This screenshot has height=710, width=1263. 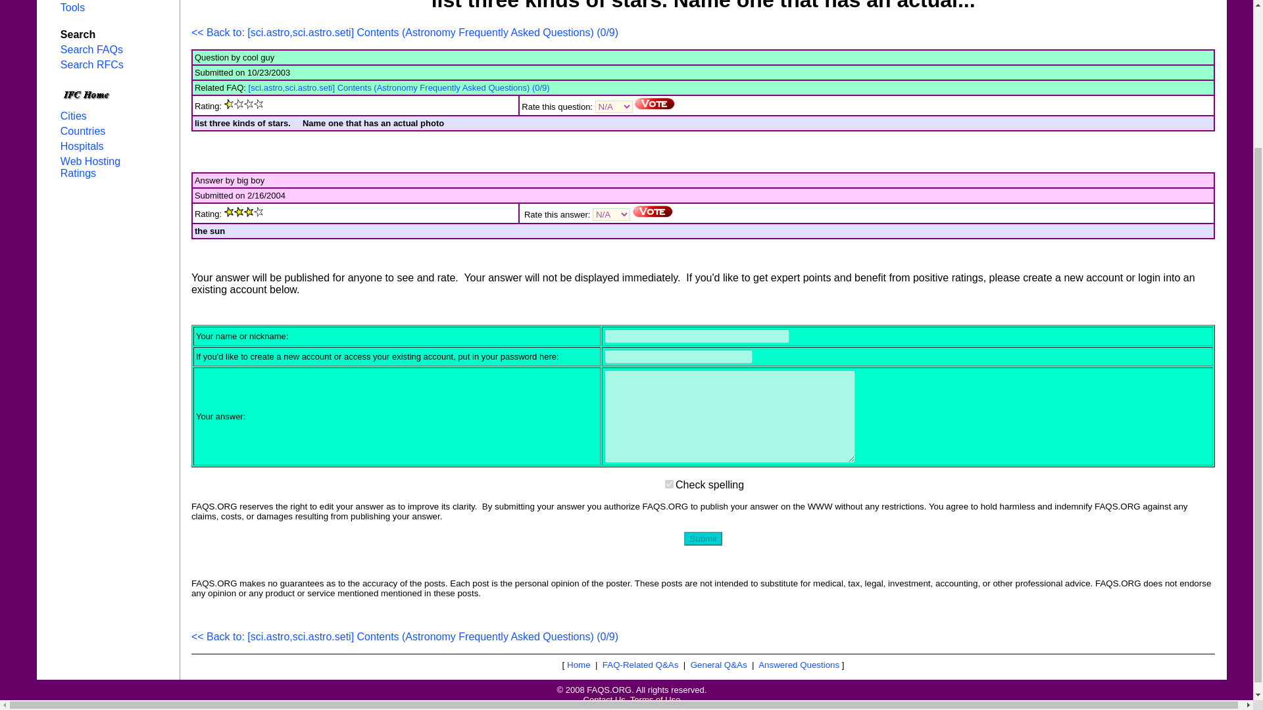 I want to click on Home, so click(x=579, y=665).